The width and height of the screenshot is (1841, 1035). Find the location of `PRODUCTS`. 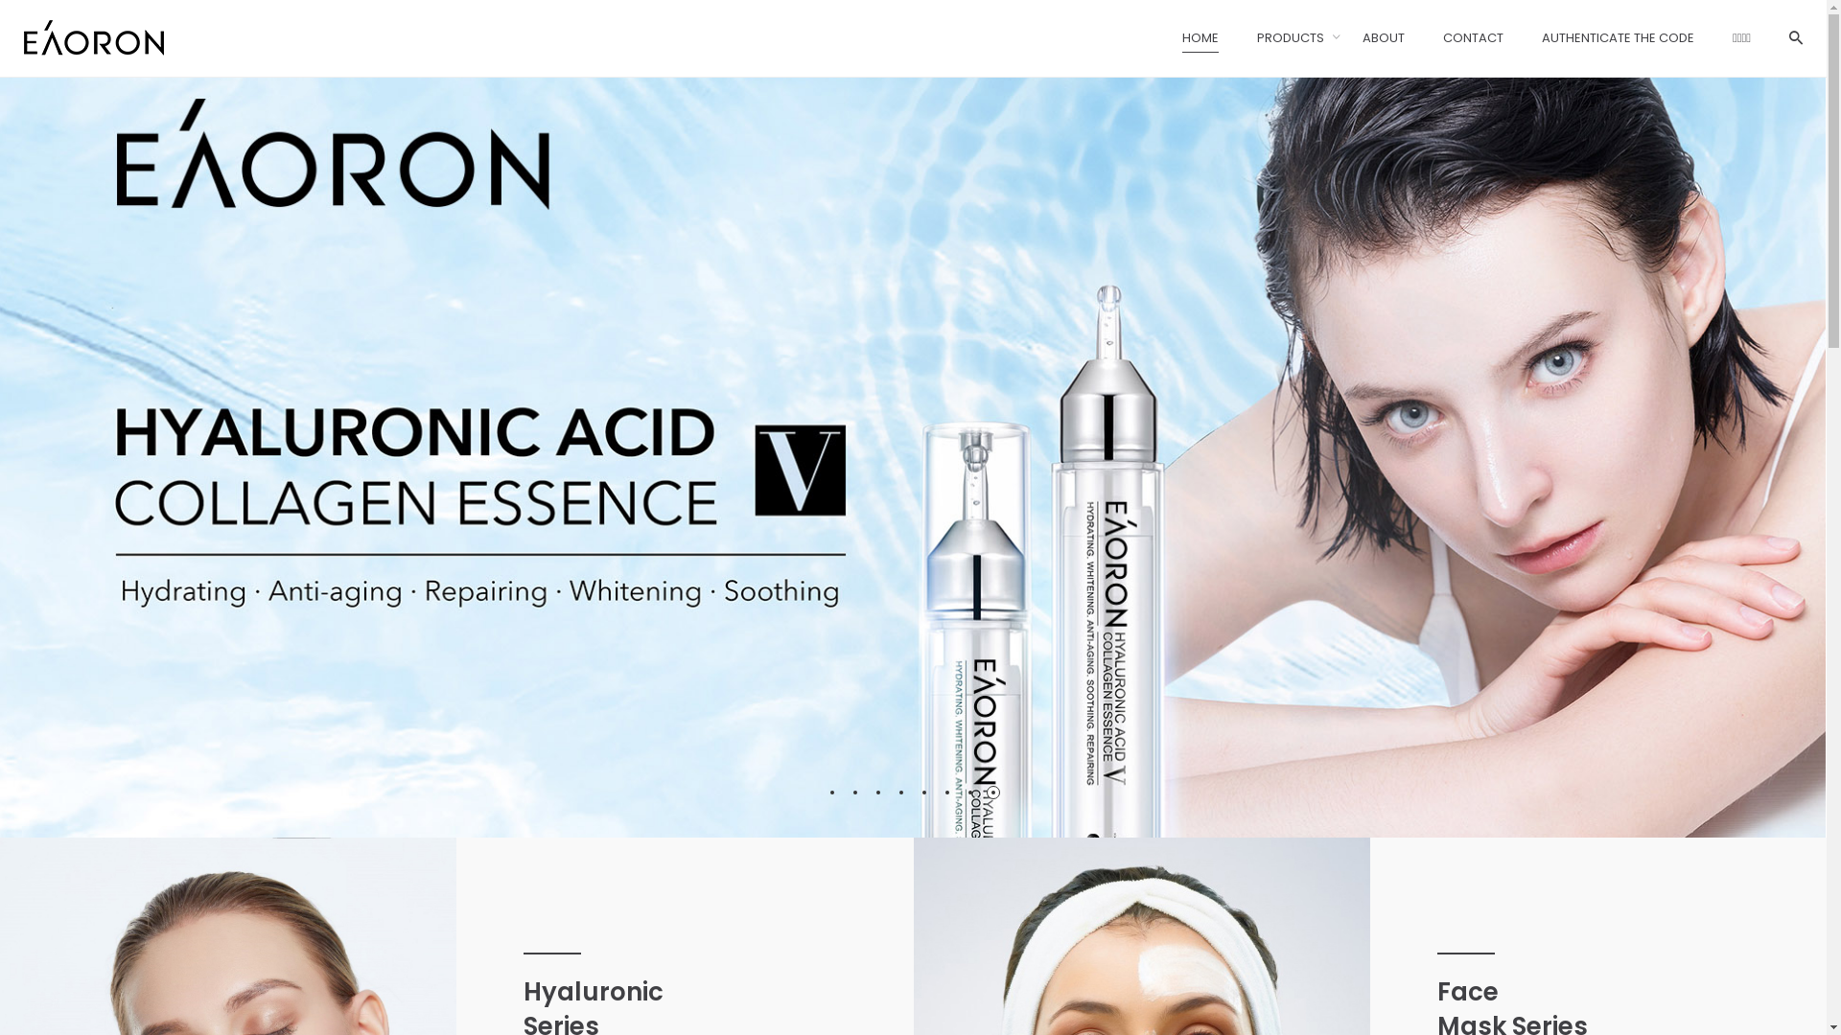

PRODUCTS is located at coordinates (1291, 38).